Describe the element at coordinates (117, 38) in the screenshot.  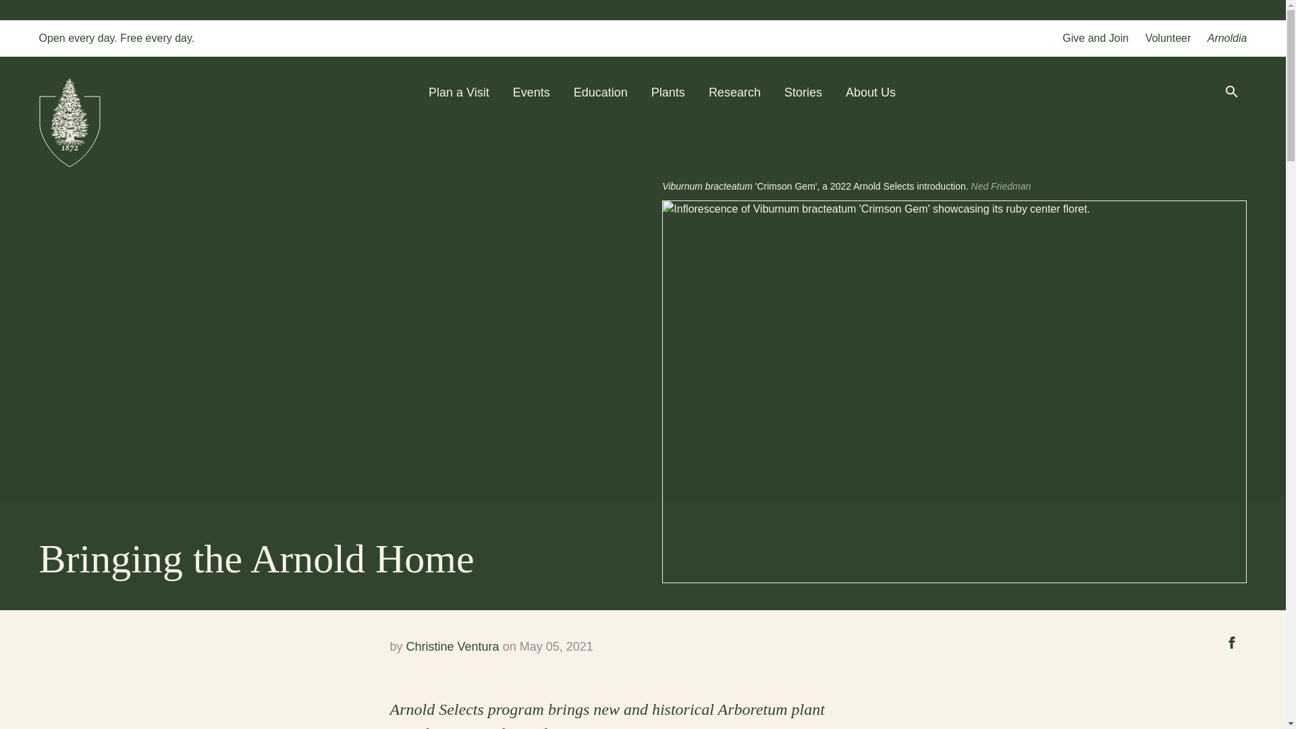
I see `Open every day. Free every day.` at that location.